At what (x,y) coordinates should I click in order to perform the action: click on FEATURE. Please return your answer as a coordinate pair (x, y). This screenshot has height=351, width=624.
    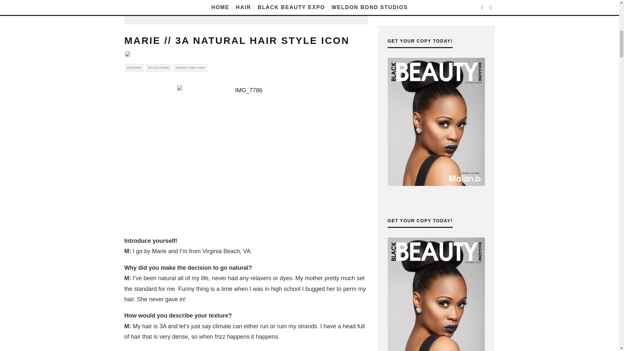
    Looking at the image, I should click on (134, 68).